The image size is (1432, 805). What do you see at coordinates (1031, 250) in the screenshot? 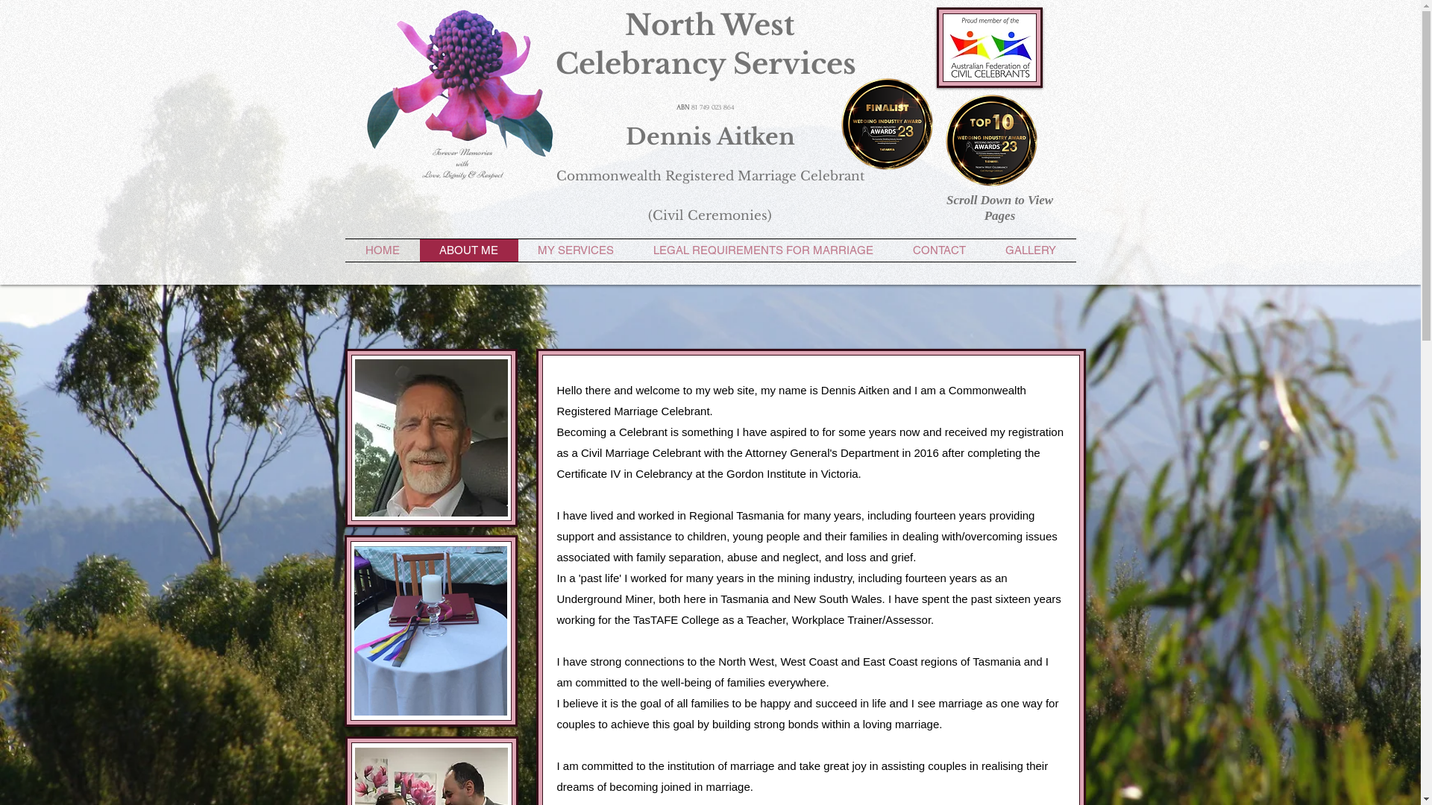
I see `GALLERY` at bounding box center [1031, 250].